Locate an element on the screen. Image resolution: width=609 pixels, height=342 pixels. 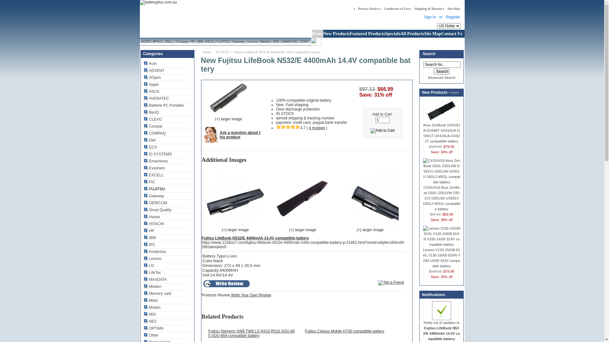
COMPAQ is located at coordinates (155, 133).